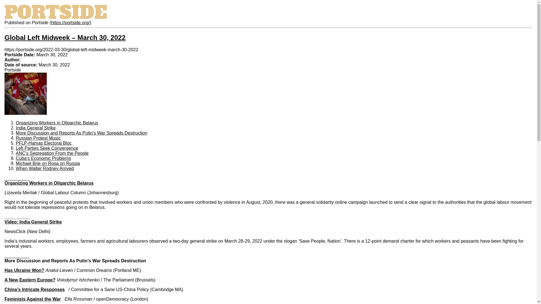 Image resolution: width=541 pixels, height=304 pixels. Describe the element at coordinates (33, 222) in the screenshot. I see `Video: India General Strike` at that location.